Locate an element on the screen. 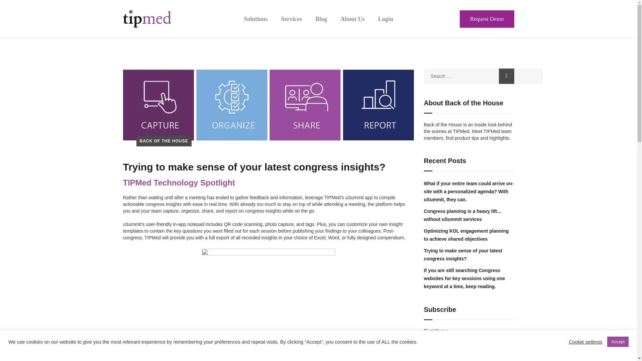 Image resolution: width=642 pixels, height=361 pixels. BACK OF THE HOUSE is located at coordinates (164, 141).